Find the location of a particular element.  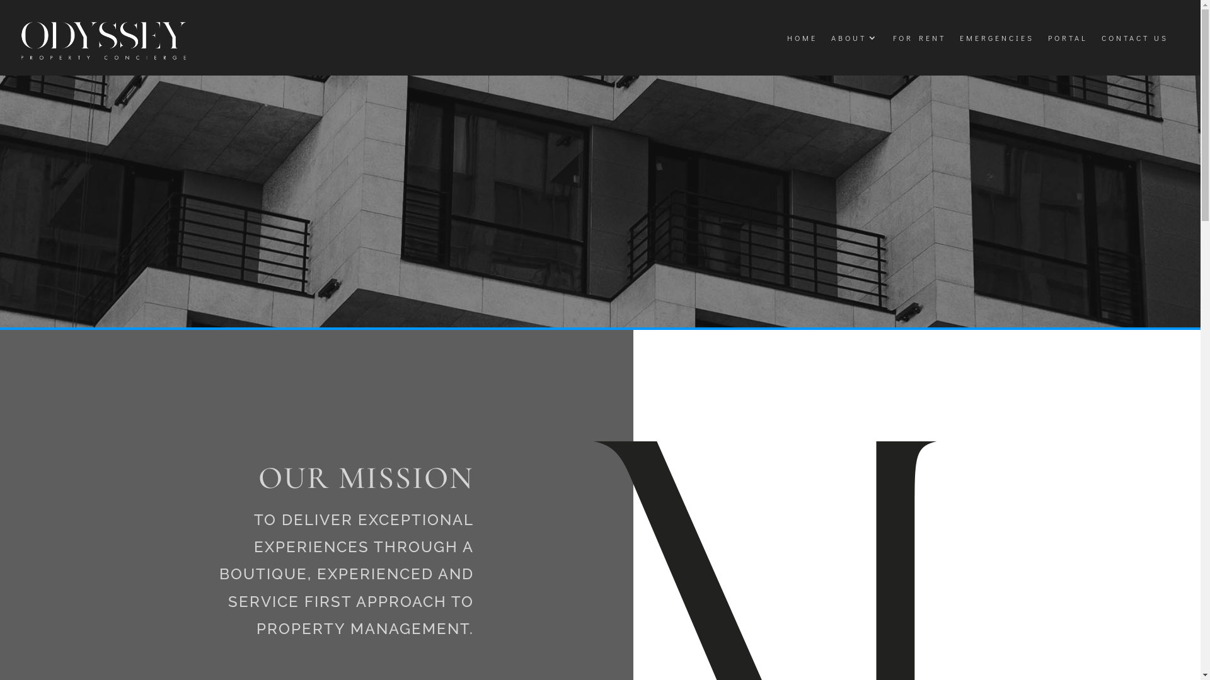

PORTAL is located at coordinates (1068, 38).